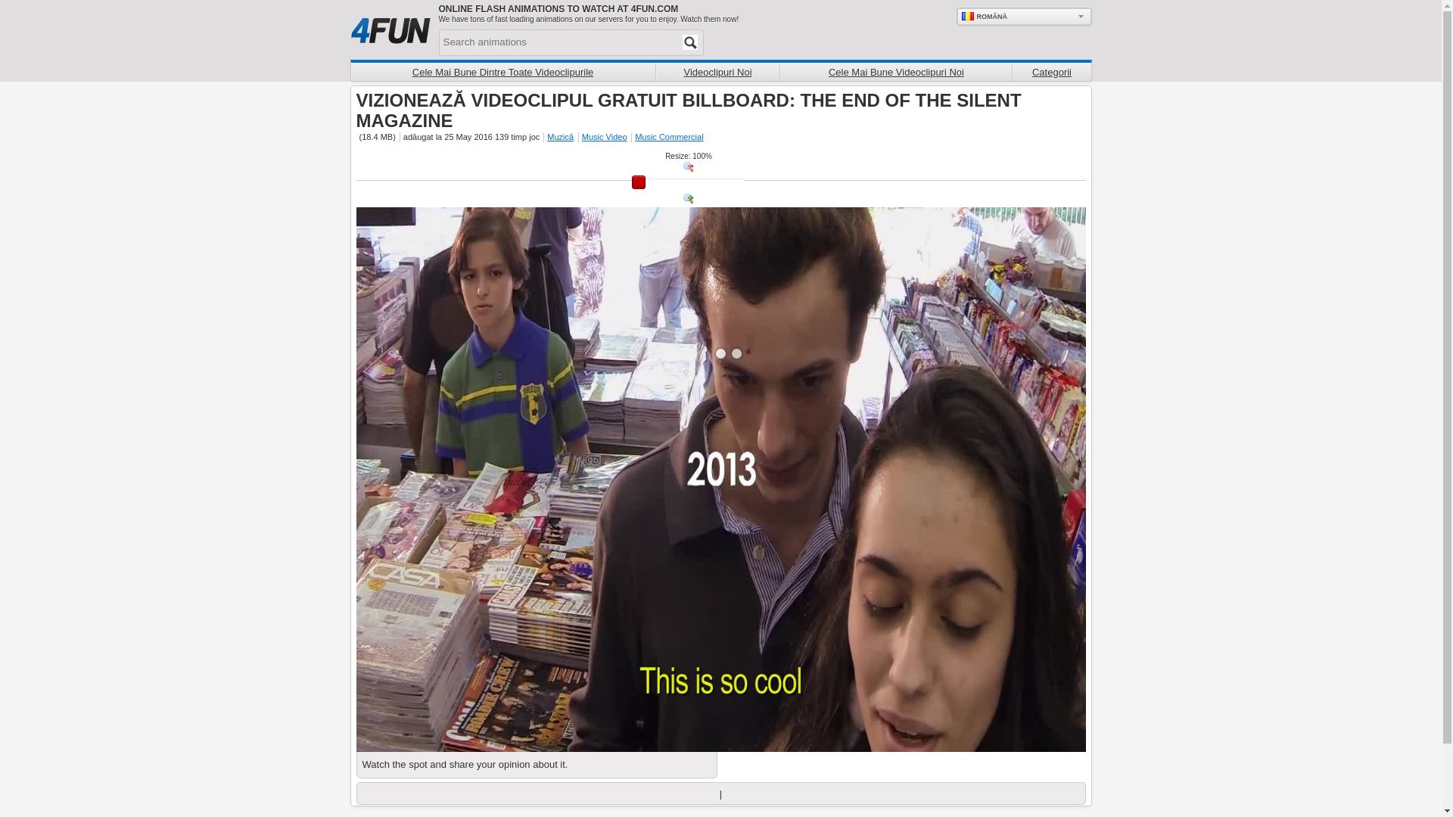 This screenshot has width=1453, height=817. What do you see at coordinates (895, 71) in the screenshot?
I see `Cele Mai Bune Videoclipuri Noi` at bounding box center [895, 71].